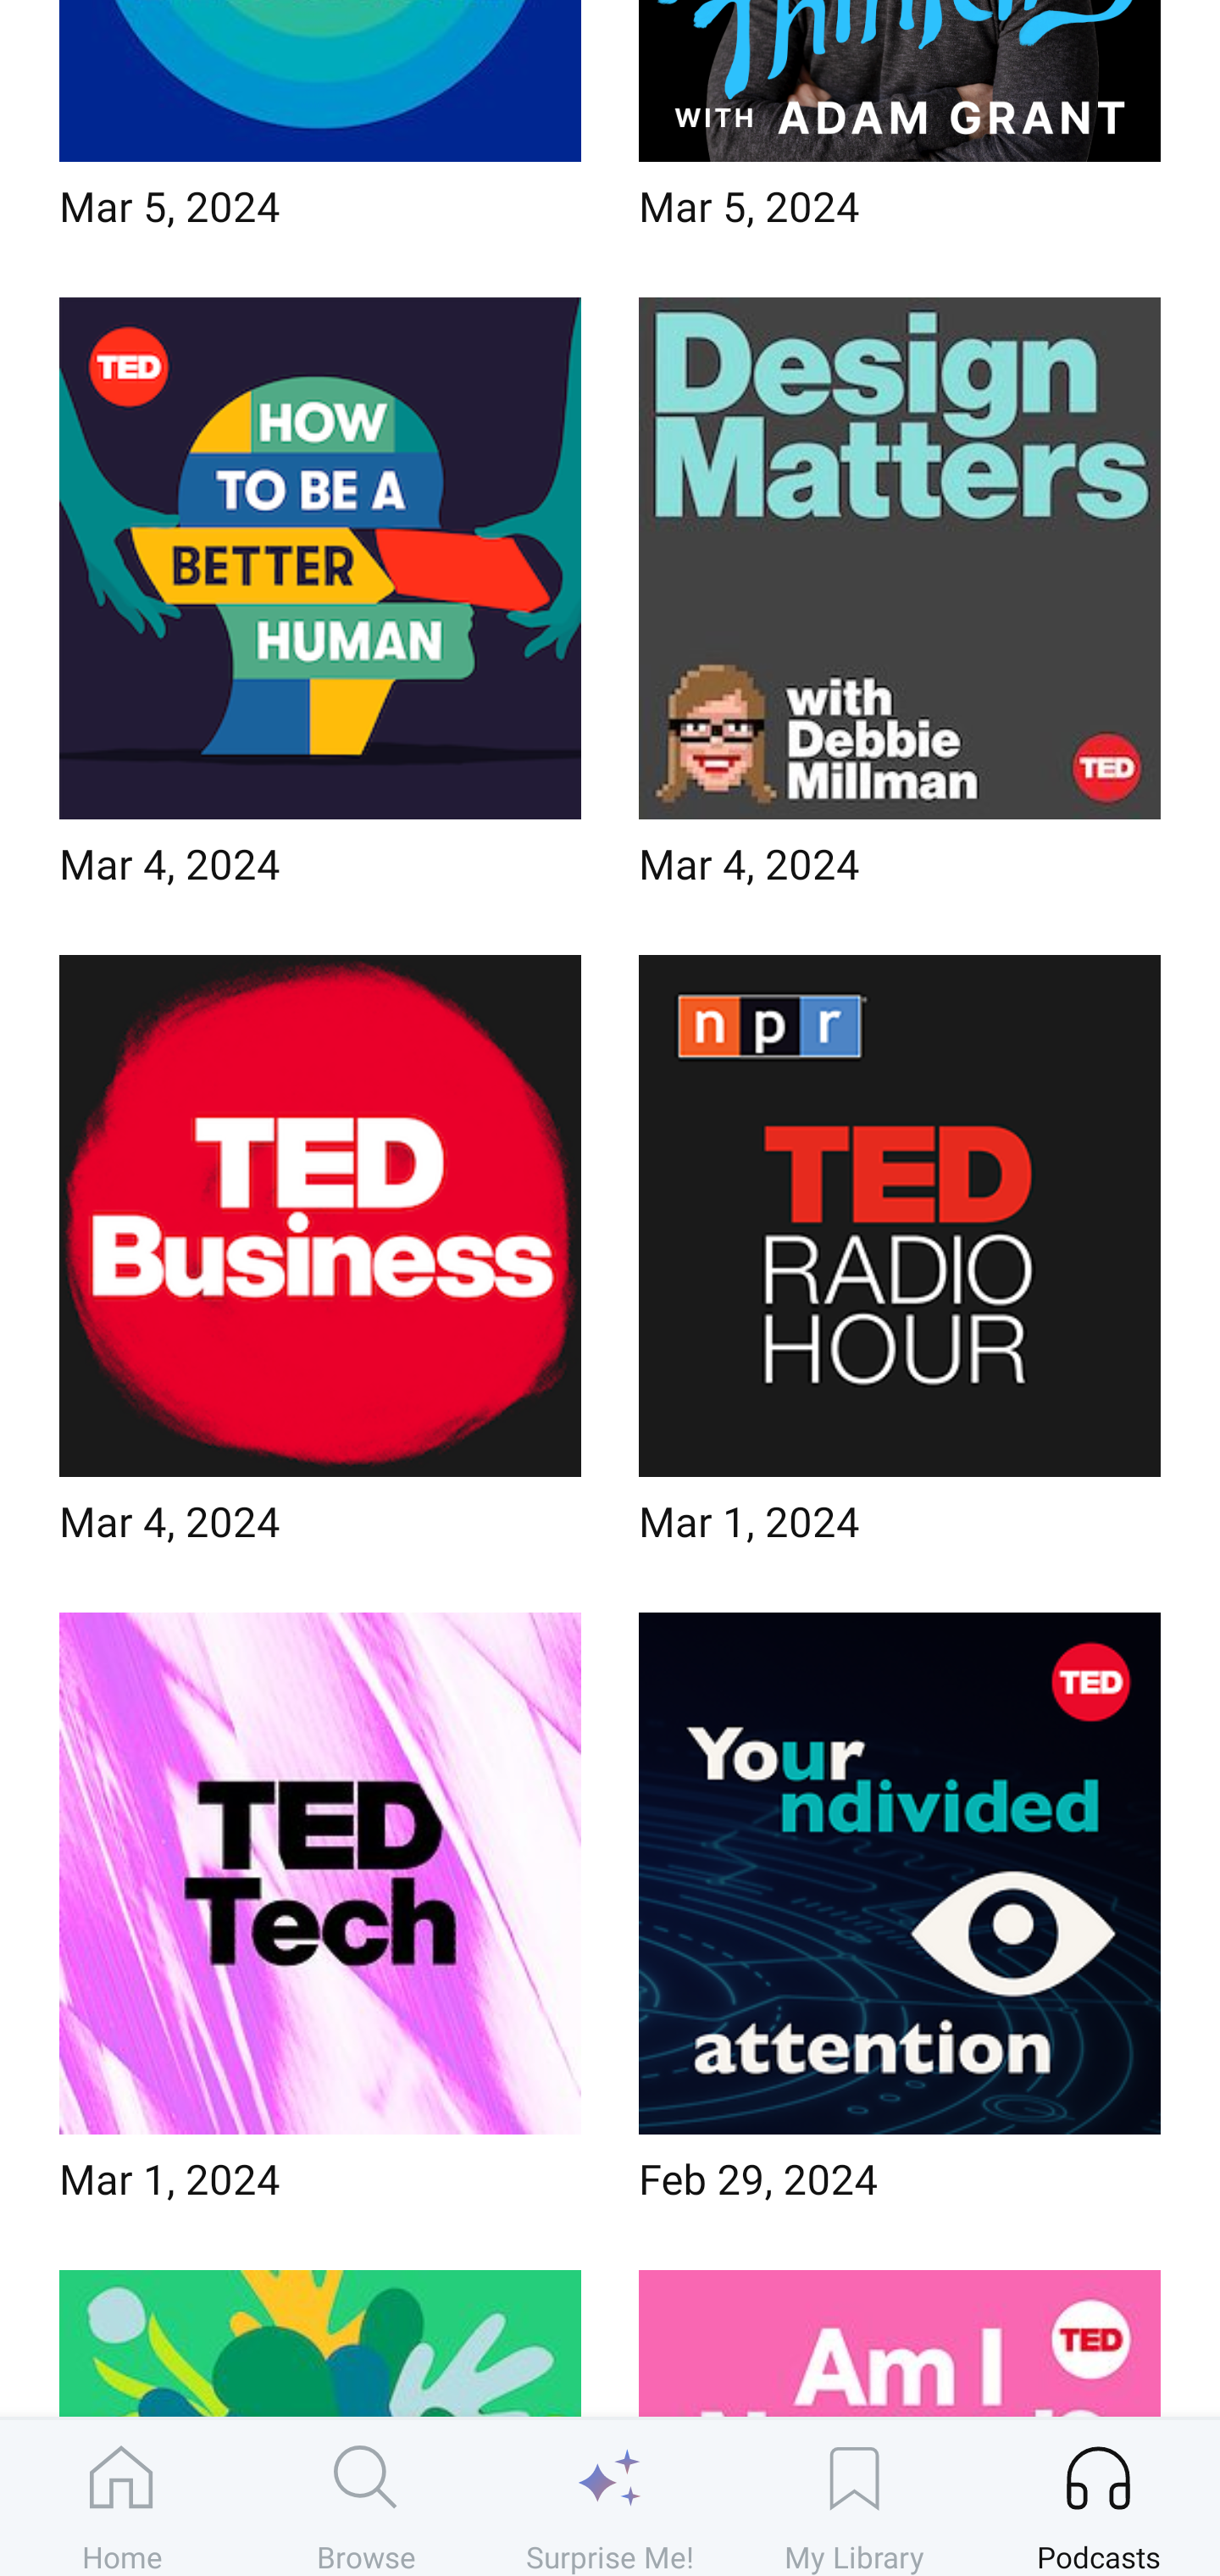 This screenshot has width=1220, height=2576. I want to click on Mar 4, 2024, so click(320, 1261).